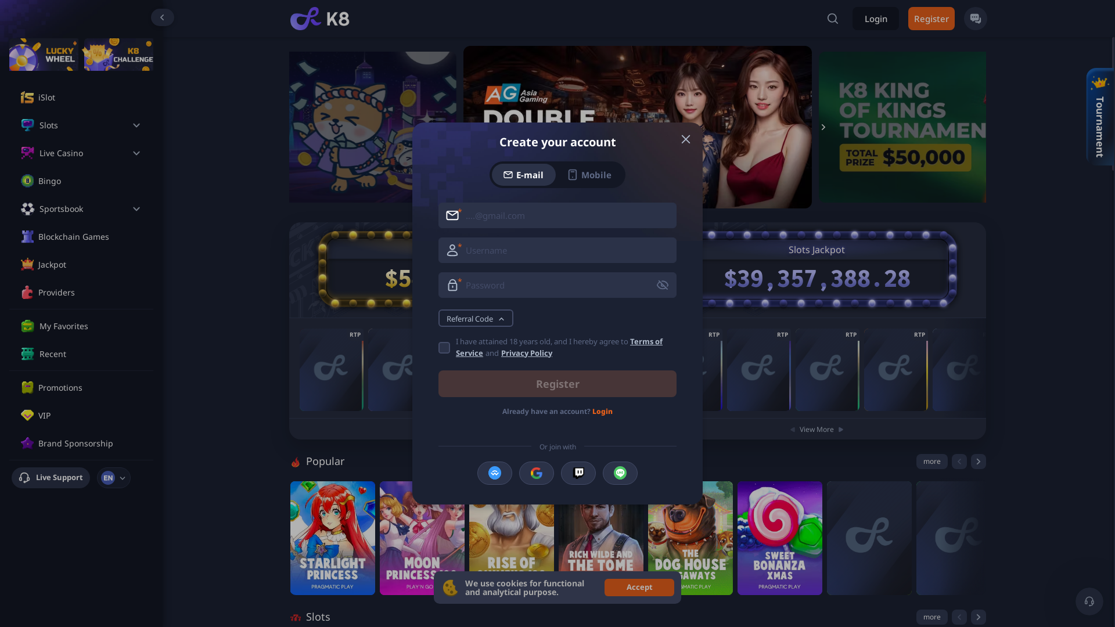 This screenshot has height=627, width=1115. I want to click on Jackpot, so click(90, 265).